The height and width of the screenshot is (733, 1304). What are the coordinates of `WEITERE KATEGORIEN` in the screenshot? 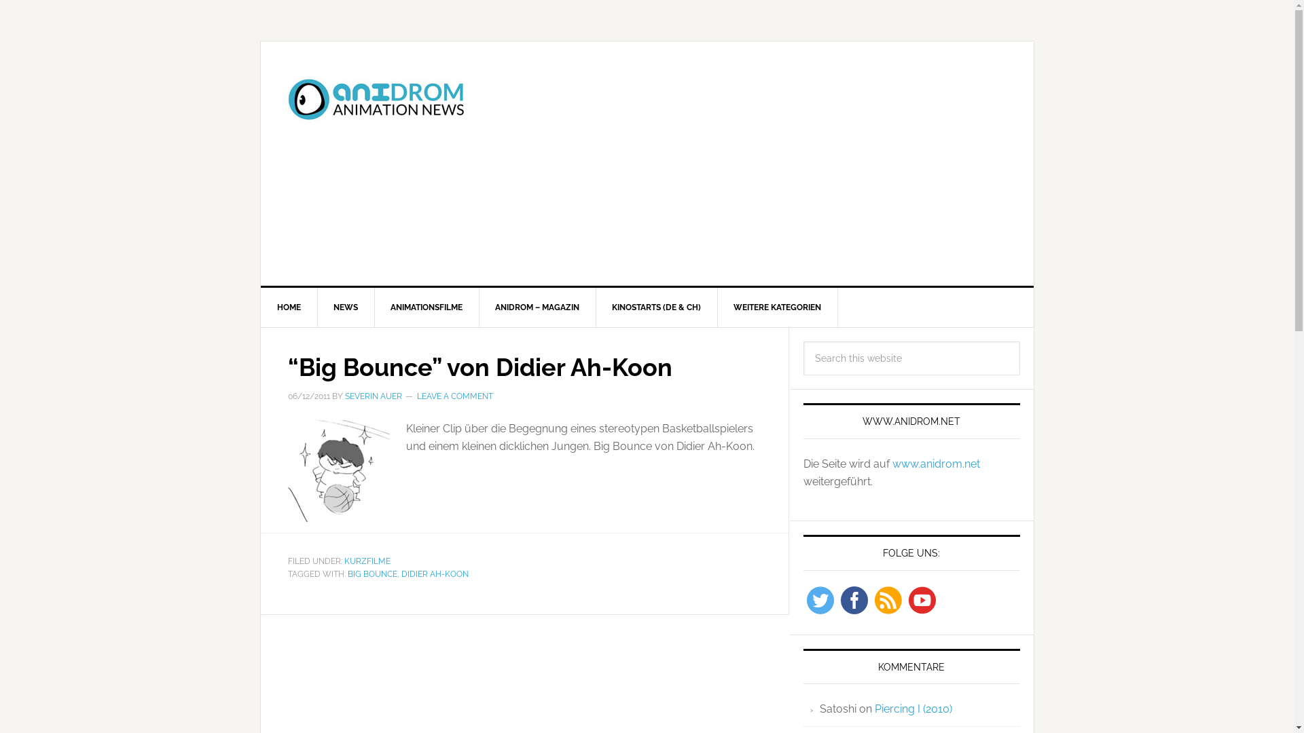 It's located at (778, 307).